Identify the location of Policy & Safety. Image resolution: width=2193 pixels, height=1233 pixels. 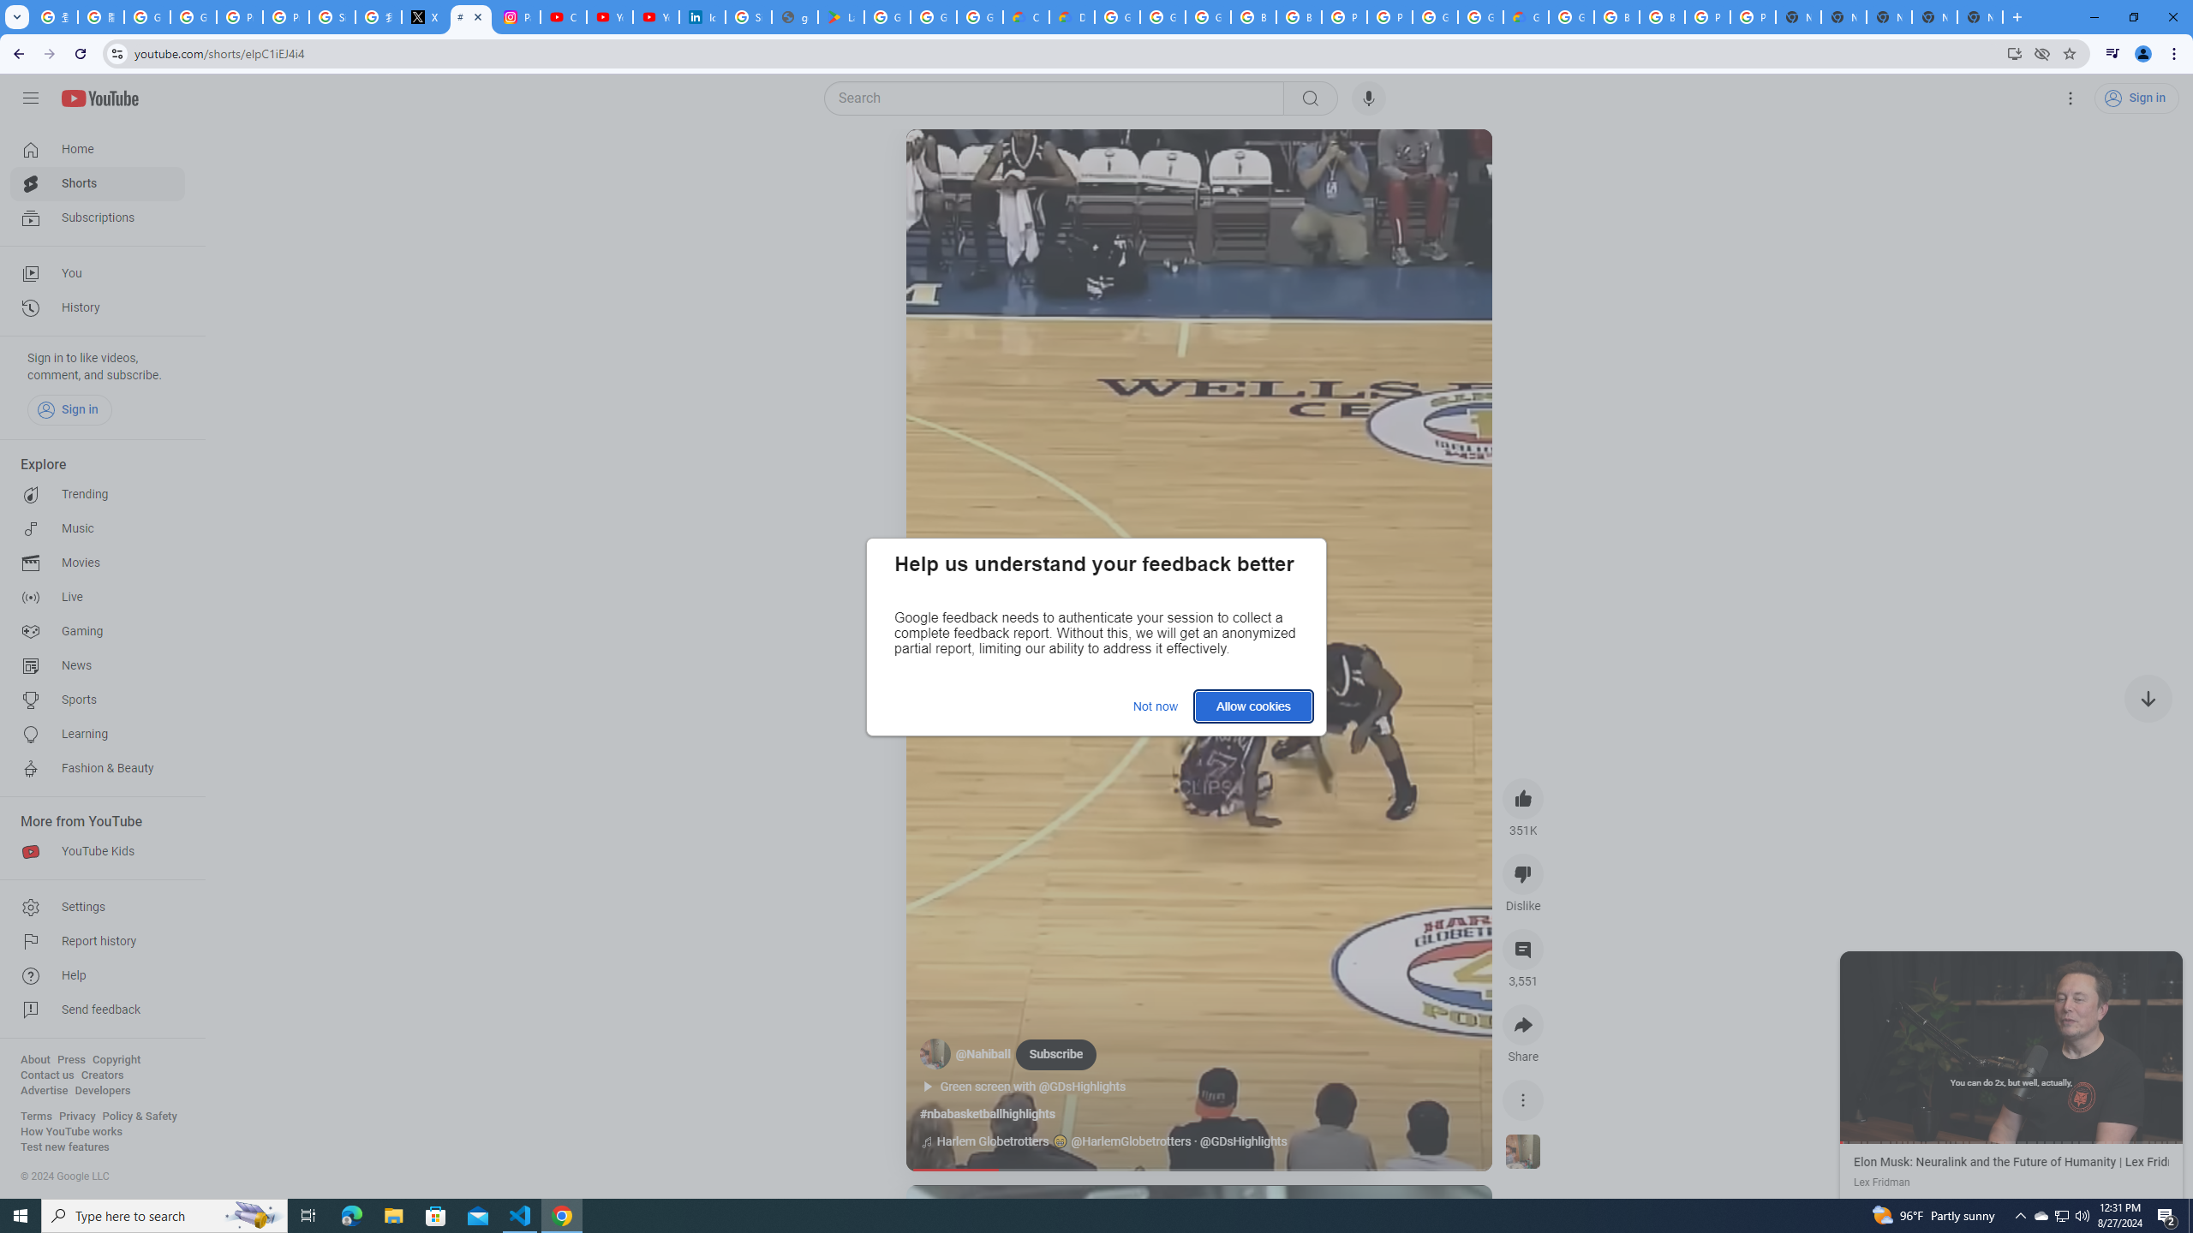
(139, 1117).